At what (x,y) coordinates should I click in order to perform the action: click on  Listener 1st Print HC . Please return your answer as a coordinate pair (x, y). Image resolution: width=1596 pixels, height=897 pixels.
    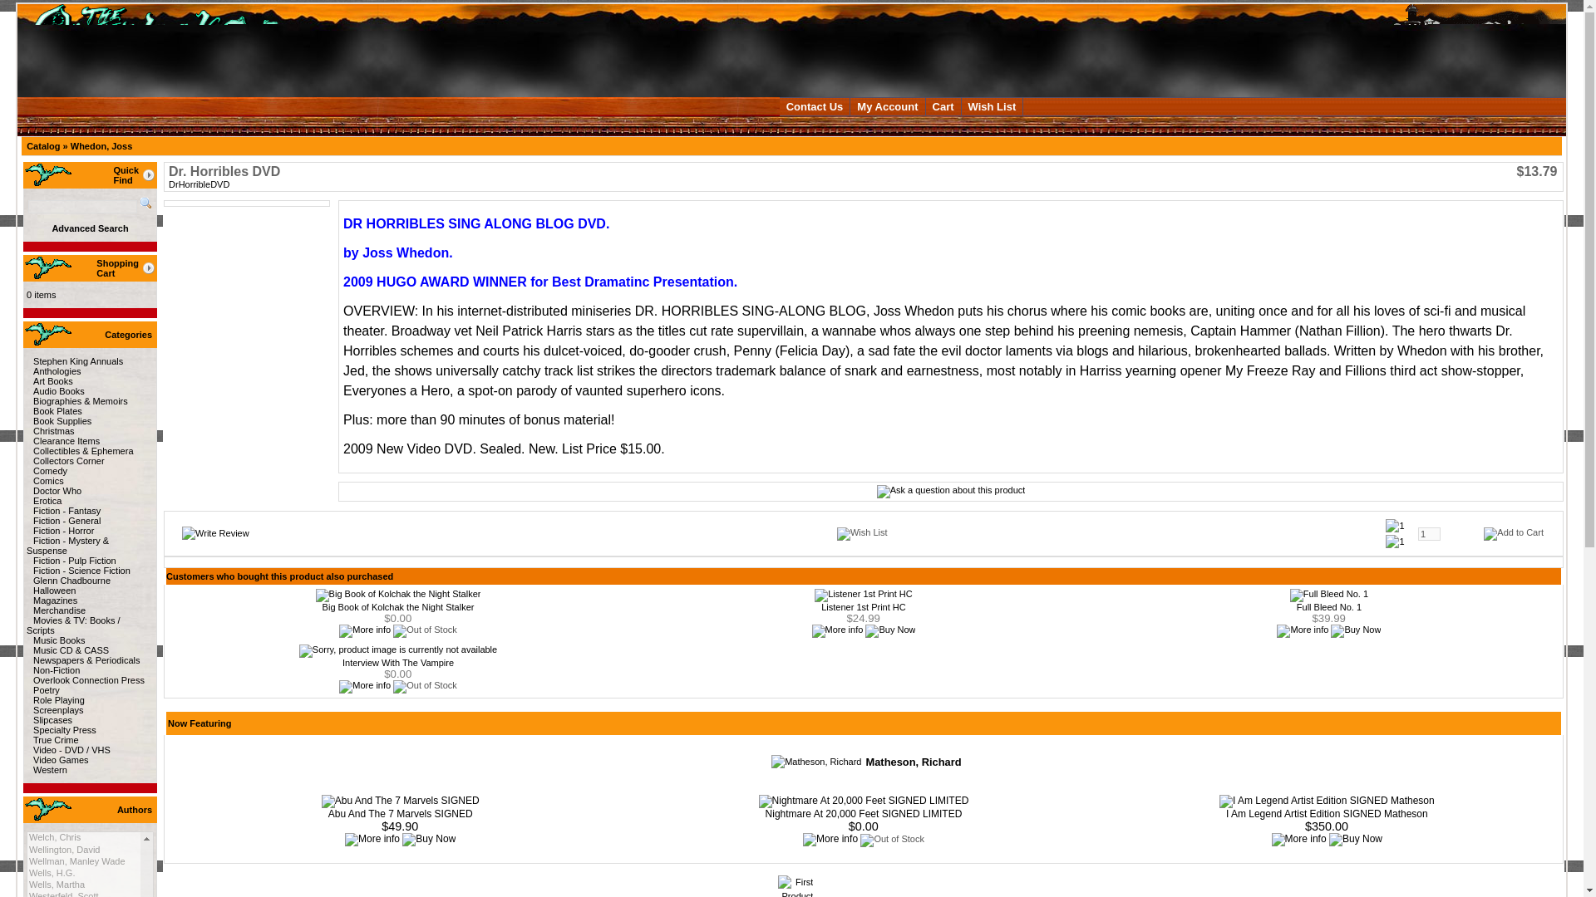
    Looking at the image, I should click on (863, 595).